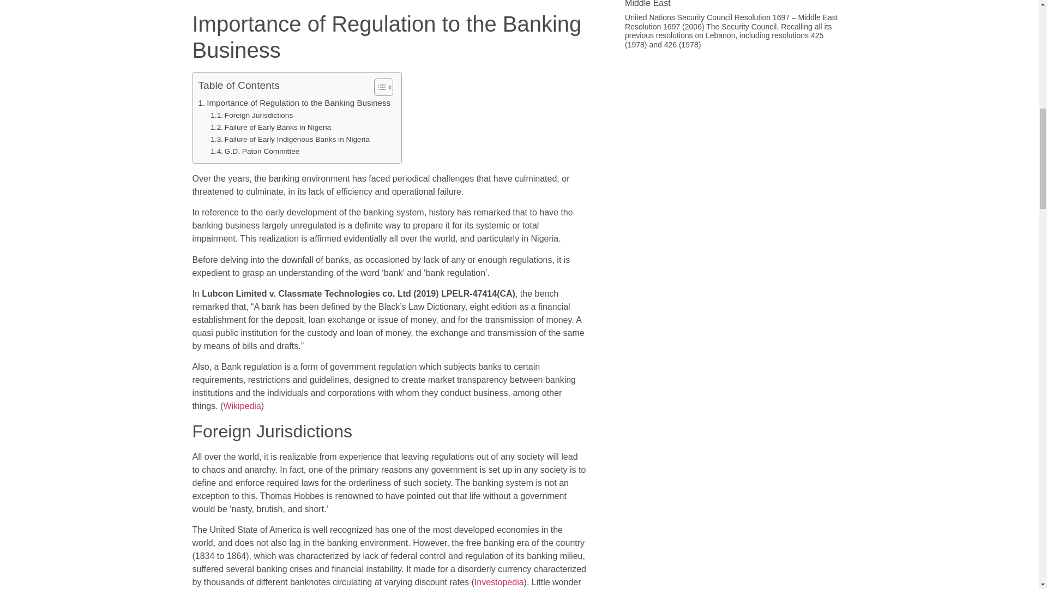 The width and height of the screenshot is (1047, 589). I want to click on Failure of Early Indigenous Banks in Nigeria, so click(290, 140).